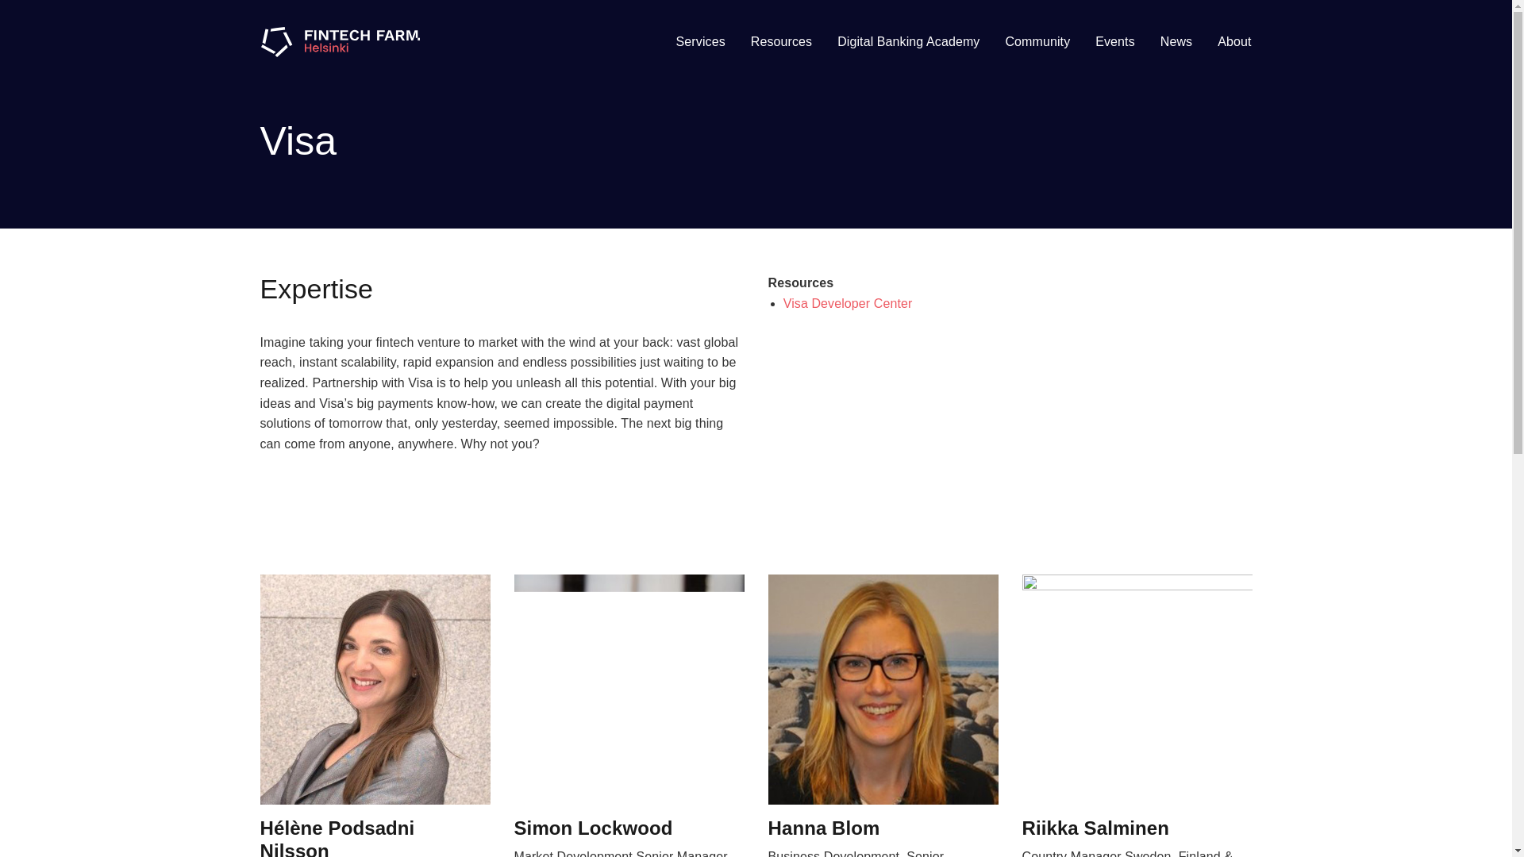 This screenshot has width=1524, height=857. What do you see at coordinates (1176, 41) in the screenshot?
I see `News` at bounding box center [1176, 41].